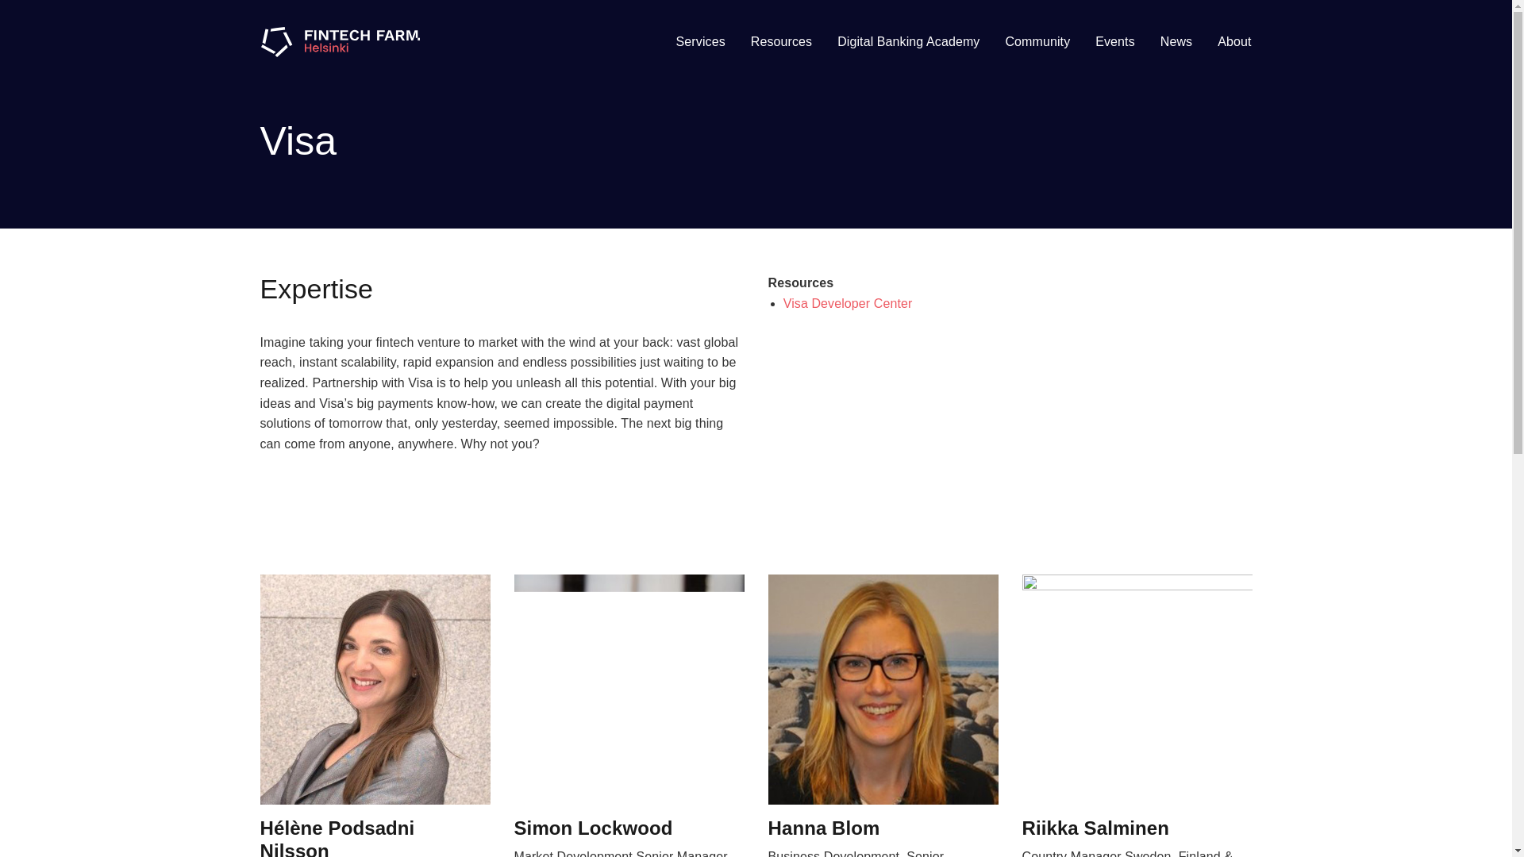 This screenshot has width=1524, height=857. What do you see at coordinates (1176, 41) in the screenshot?
I see `News` at bounding box center [1176, 41].